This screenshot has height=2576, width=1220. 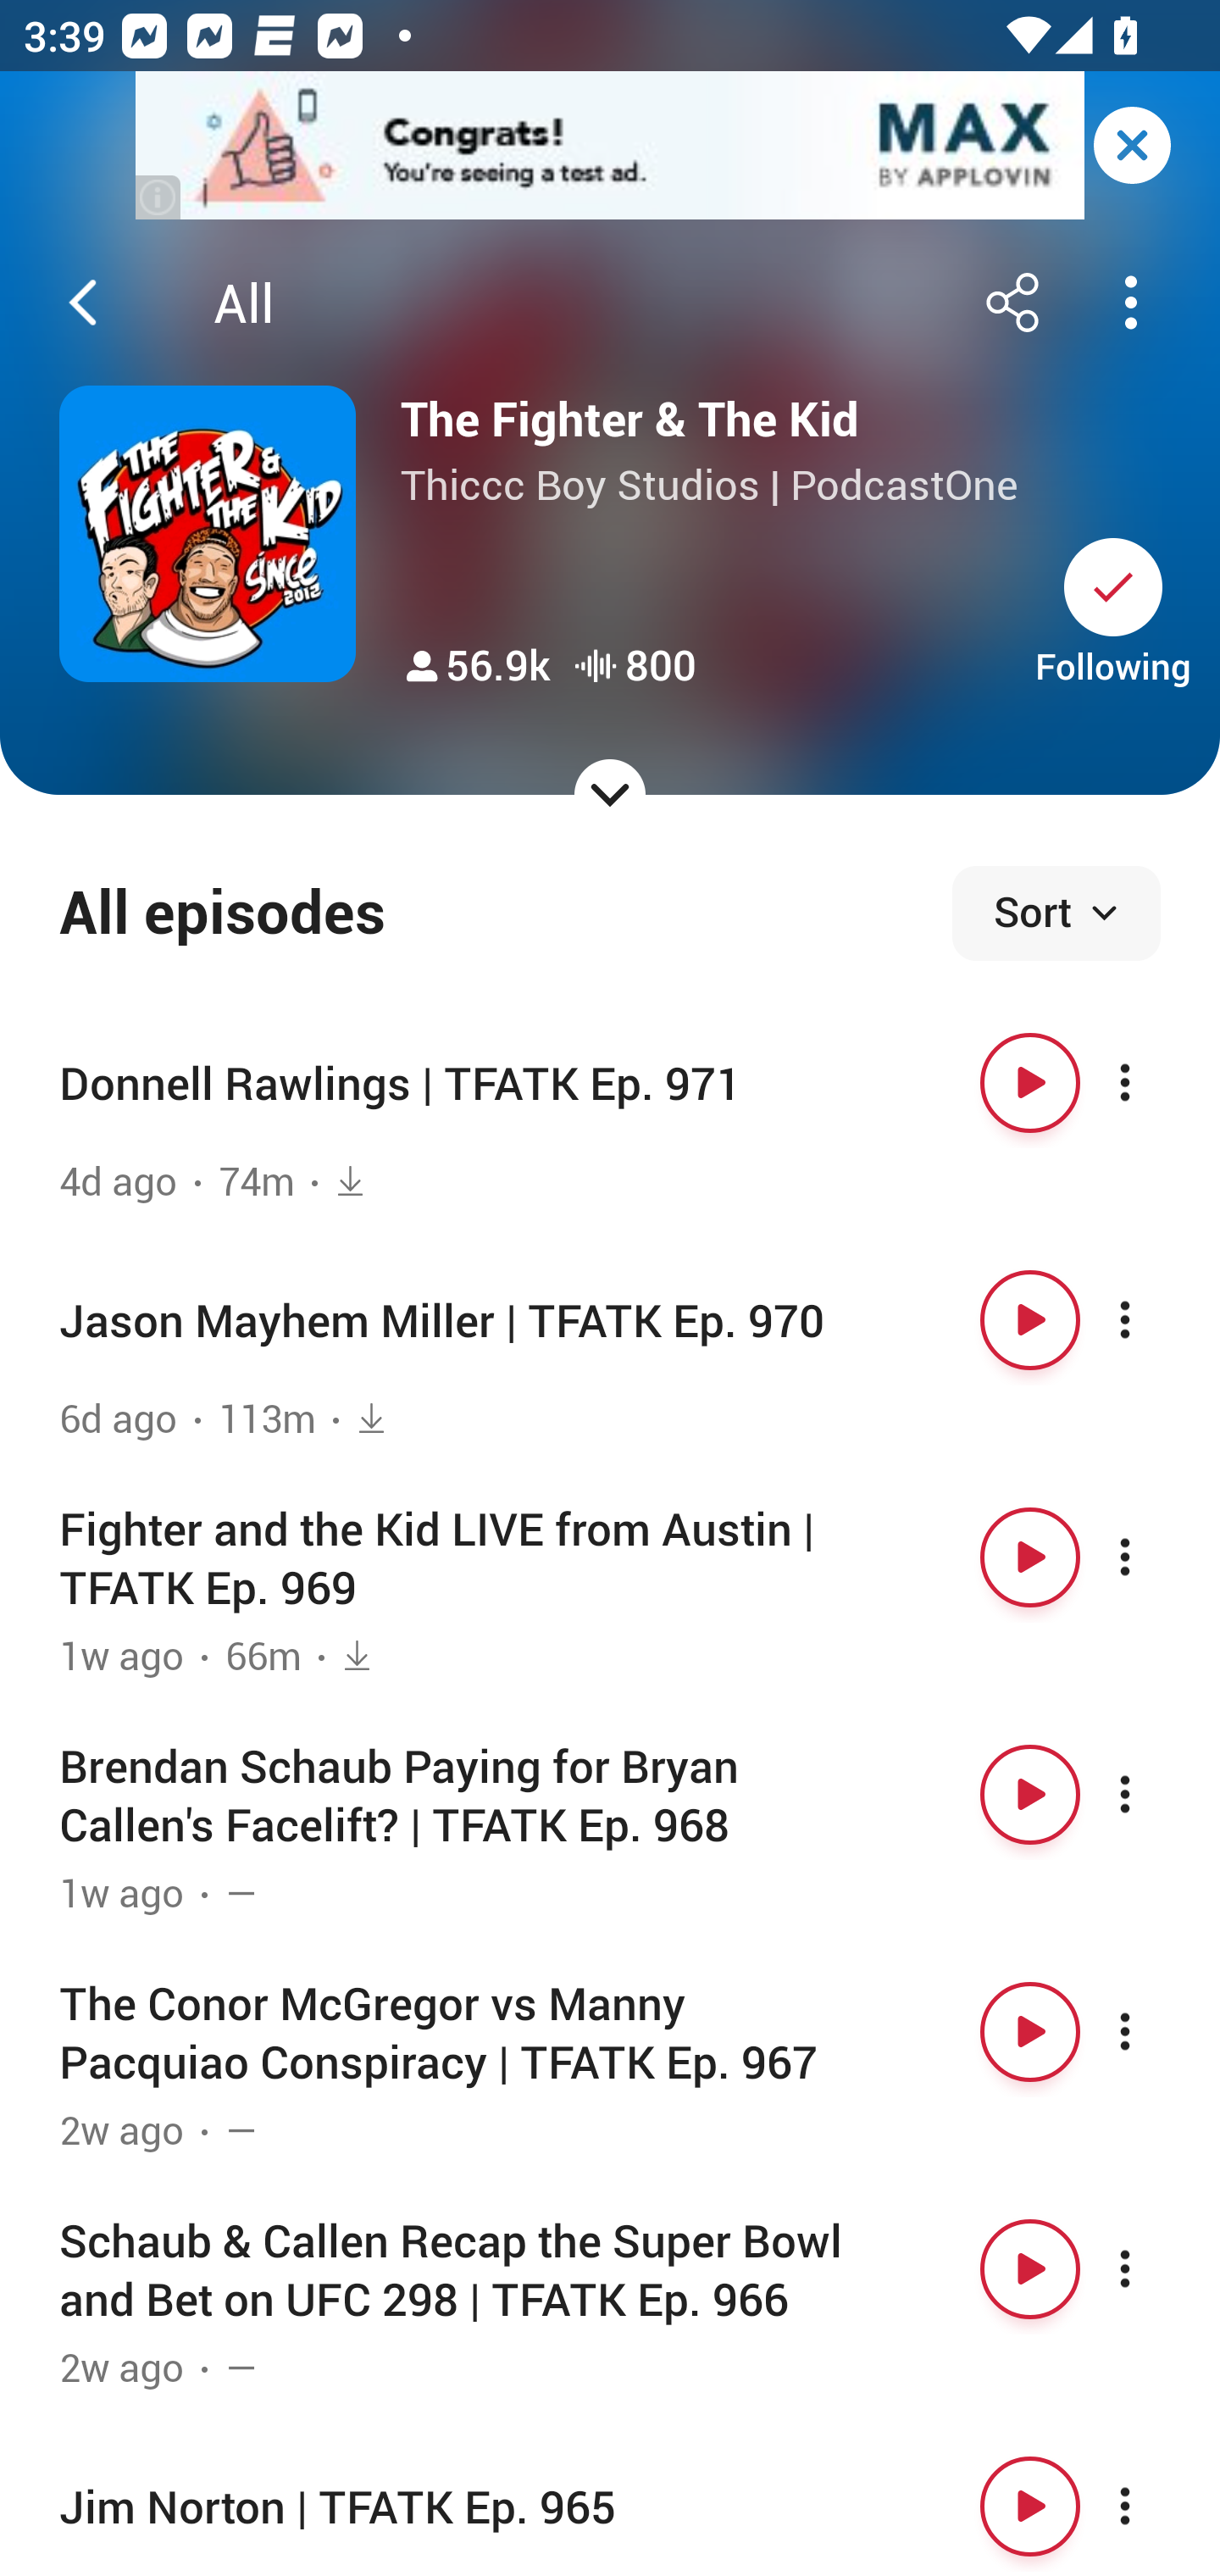 What do you see at coordinates (1154, 2506) in the screenshot?
I see `More options` at bounding box center [1154, 2506].